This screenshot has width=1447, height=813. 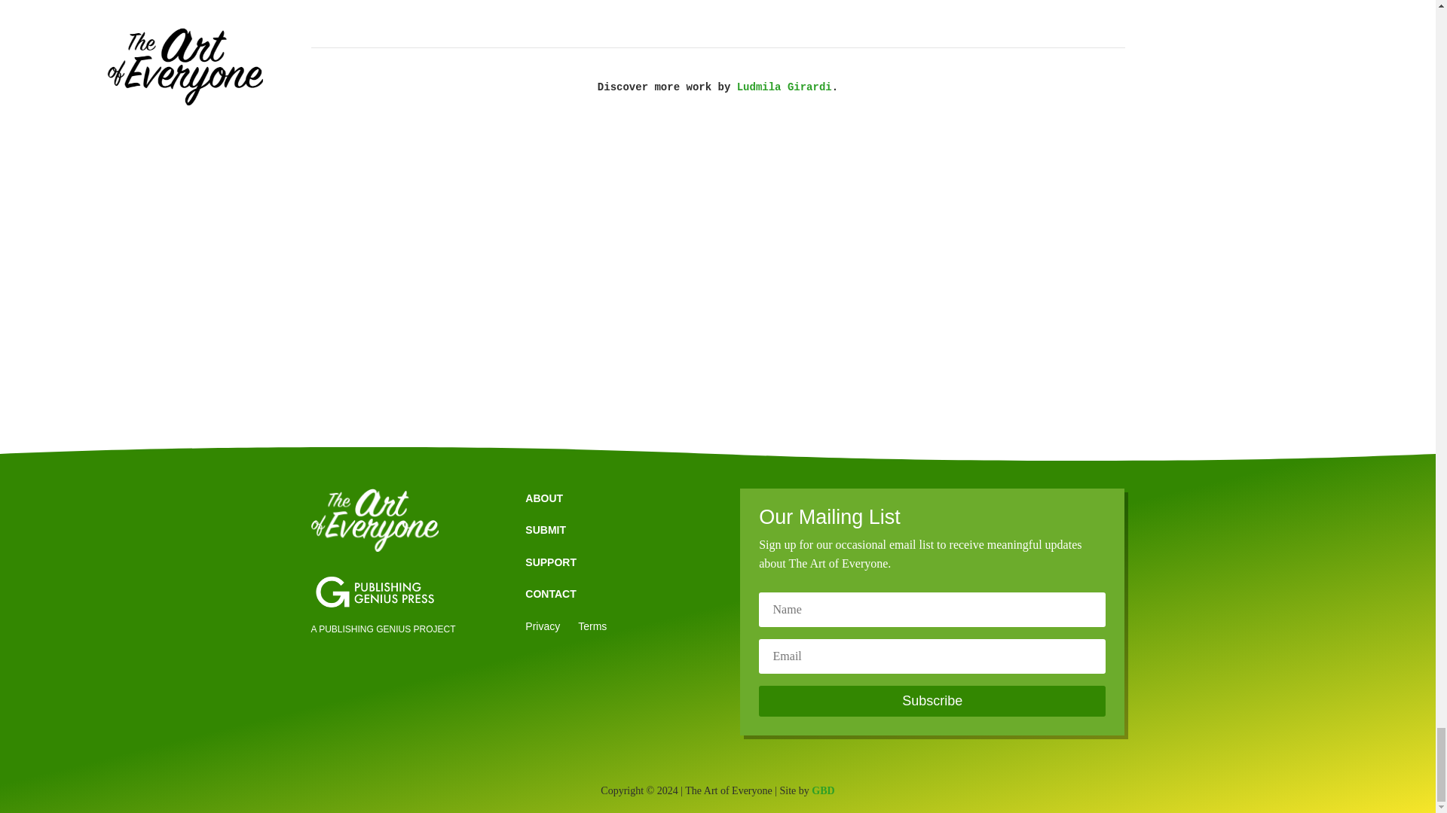 What do you see at coordinates (592, 626) in the screenshot?
I see `Terms` at bounding box center [592, 626].